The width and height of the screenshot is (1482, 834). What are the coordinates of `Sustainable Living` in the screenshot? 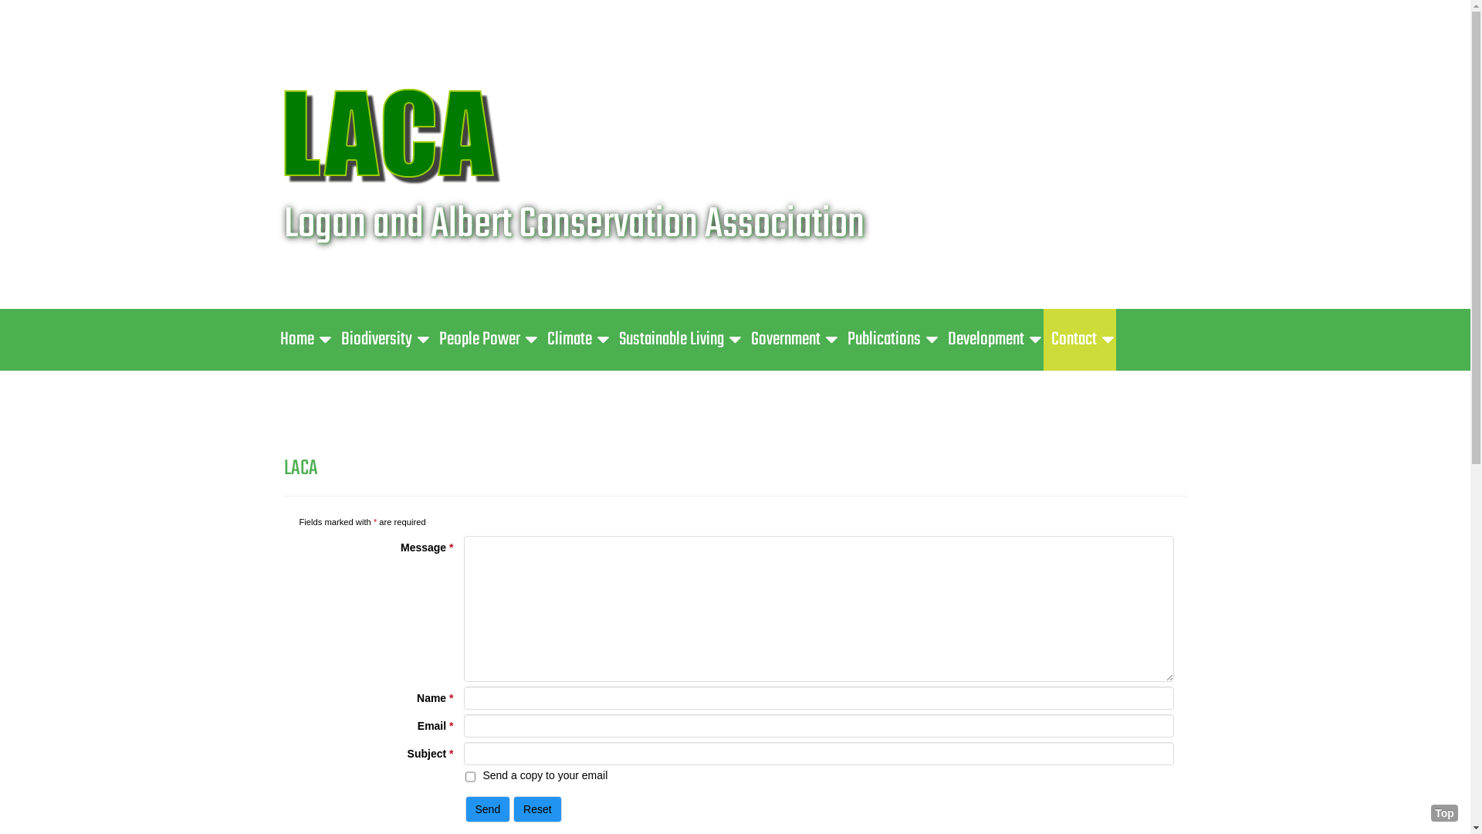 It's located at (678, 340).